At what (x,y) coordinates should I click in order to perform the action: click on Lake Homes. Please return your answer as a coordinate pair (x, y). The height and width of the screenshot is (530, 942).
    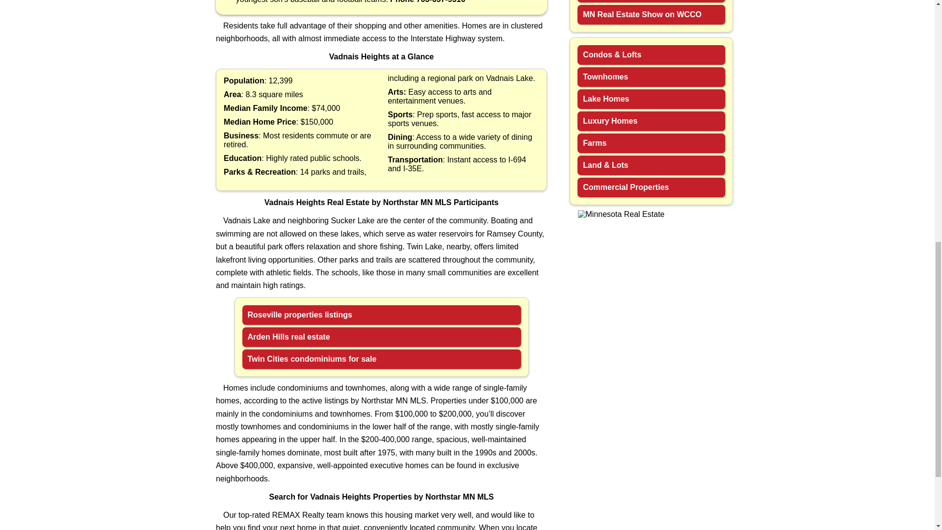
    Looking at the image, I should click on (651, 99).